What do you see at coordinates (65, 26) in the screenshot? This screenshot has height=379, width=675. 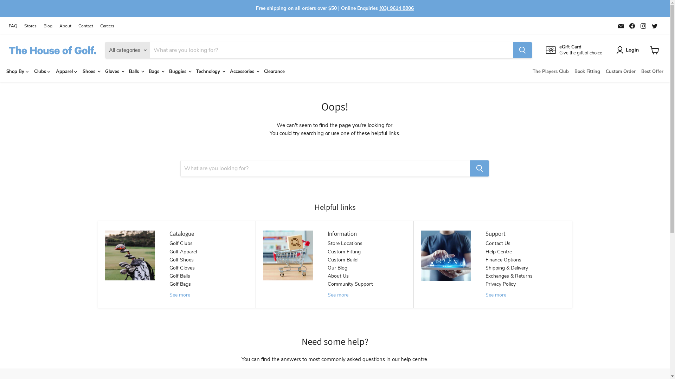 I see `About` at bounding box center [65, 26].